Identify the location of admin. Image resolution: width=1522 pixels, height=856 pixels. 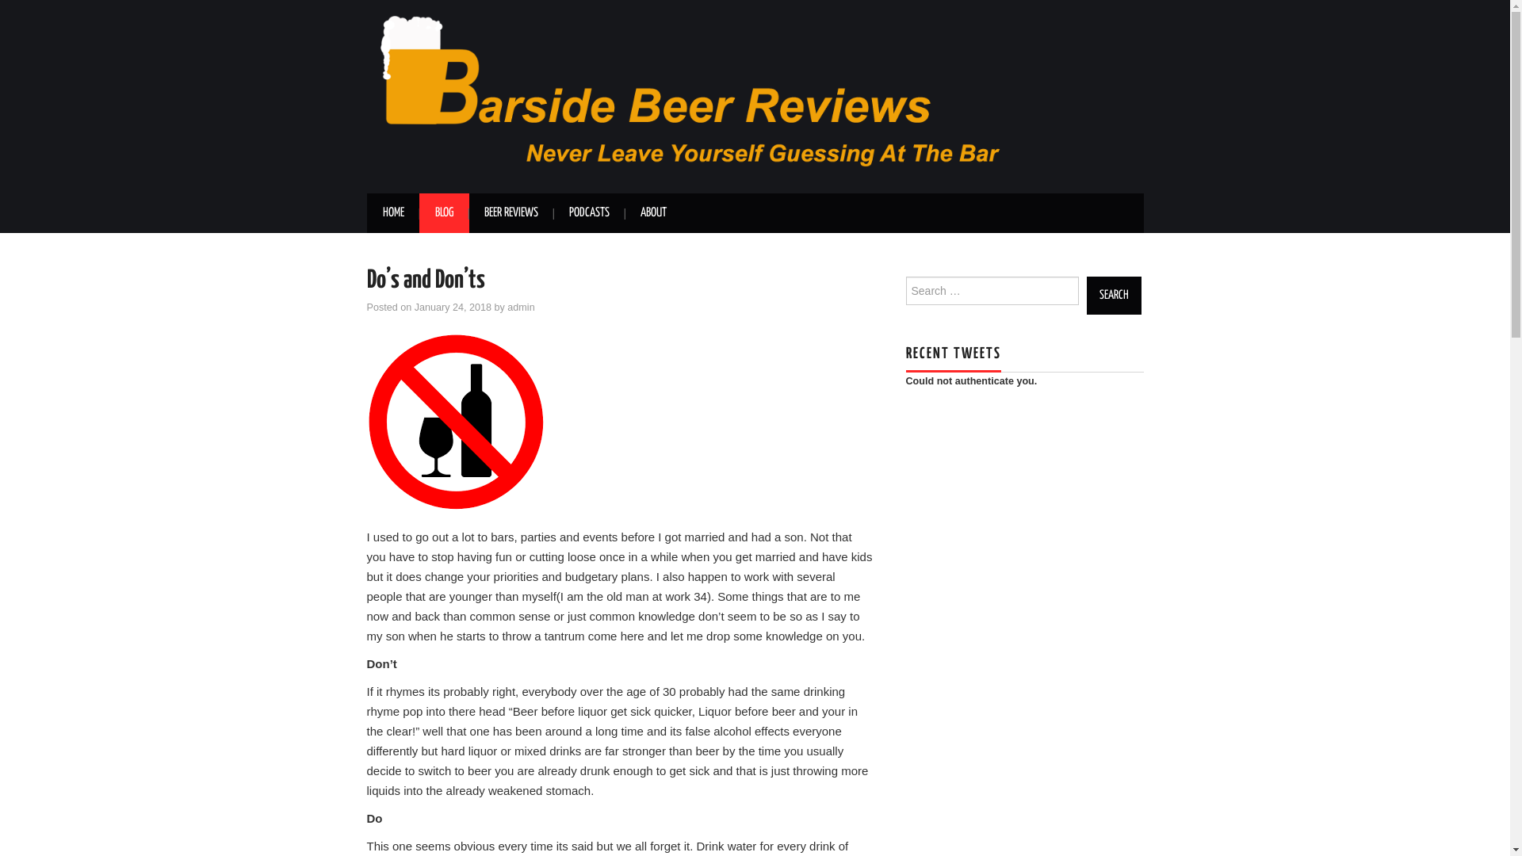
(521, 308).